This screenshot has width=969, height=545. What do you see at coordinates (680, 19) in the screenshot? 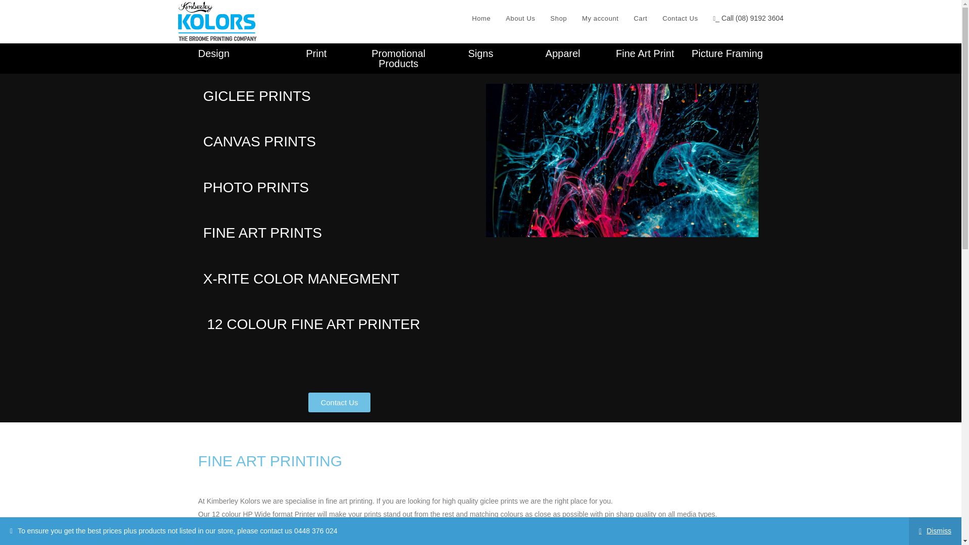
I see `Contact Us` at bounding box center [680, 19].